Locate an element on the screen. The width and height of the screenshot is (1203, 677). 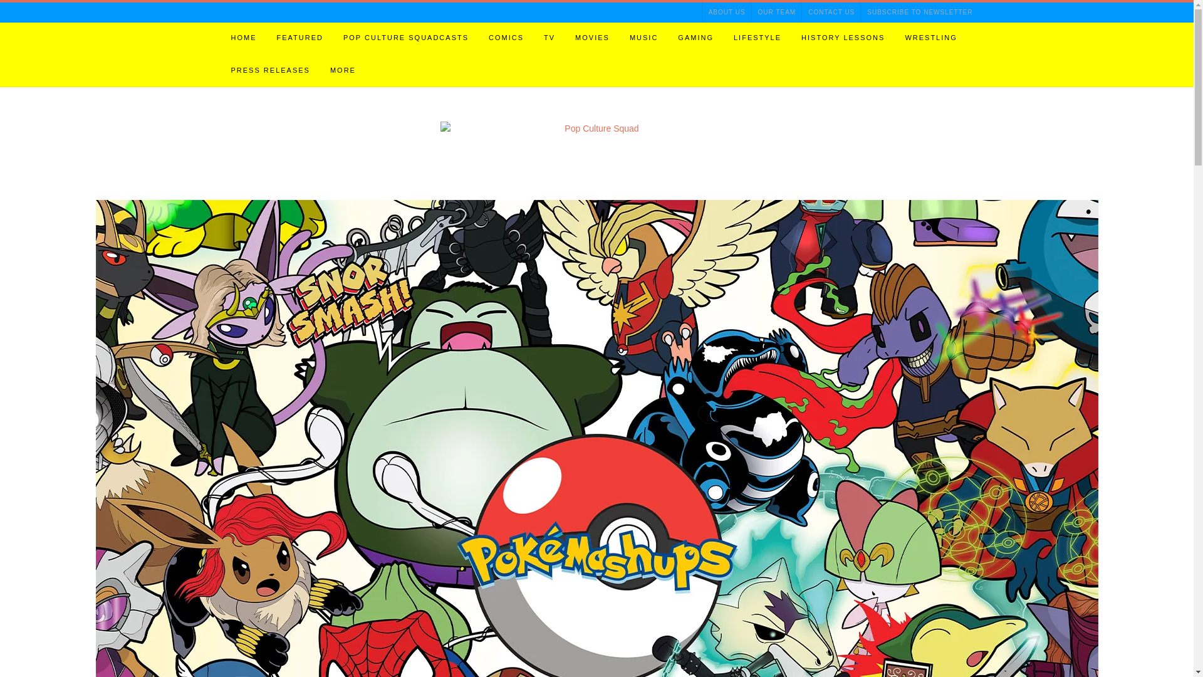
OUR TEAM is located at coordinates (777, 12).